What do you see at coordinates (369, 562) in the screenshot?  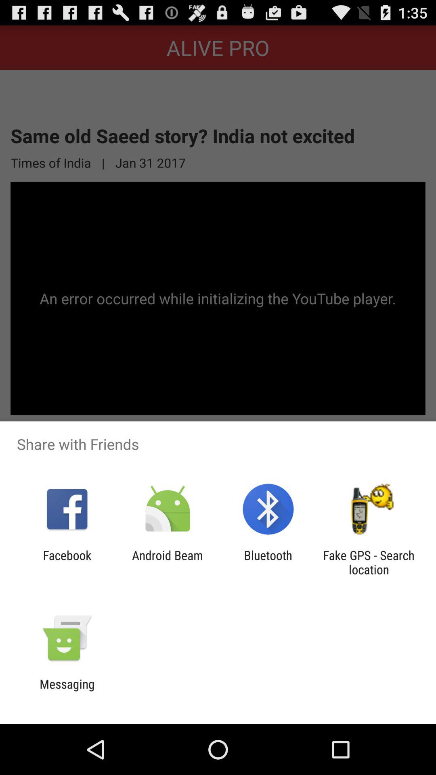 I see `flip to the fake gps search item` at bounding box center [369, 562].